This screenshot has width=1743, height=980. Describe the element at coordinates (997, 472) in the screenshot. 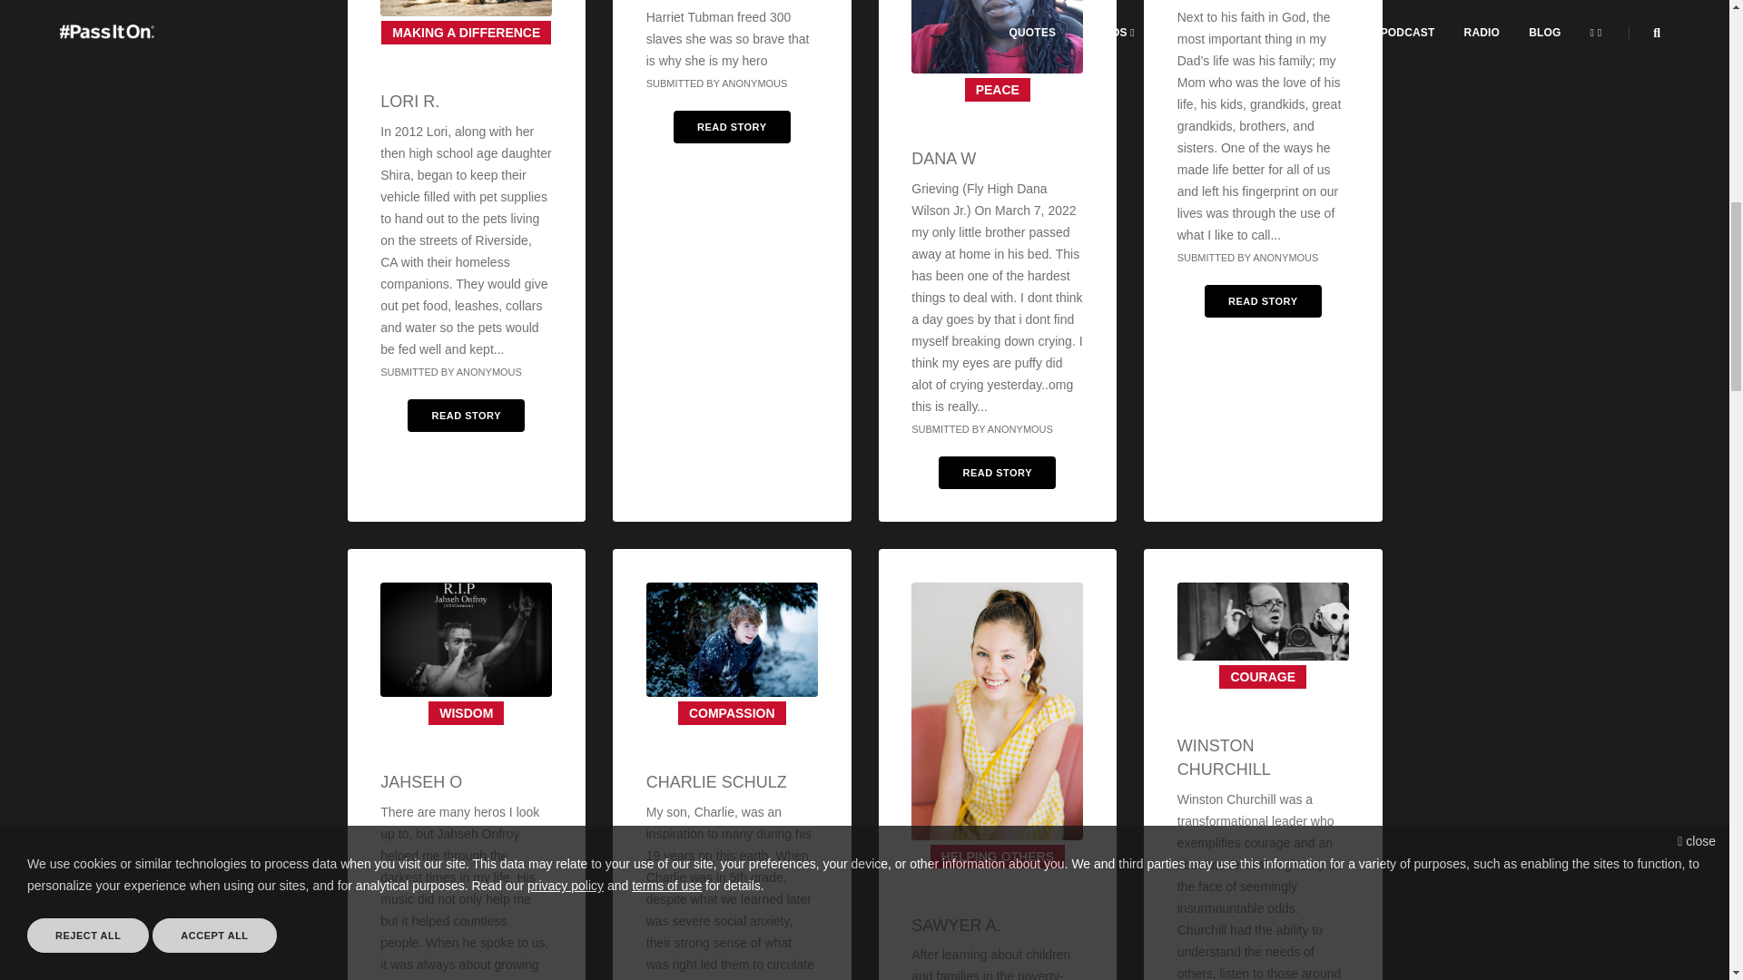

I see `READ STORY` at that location.